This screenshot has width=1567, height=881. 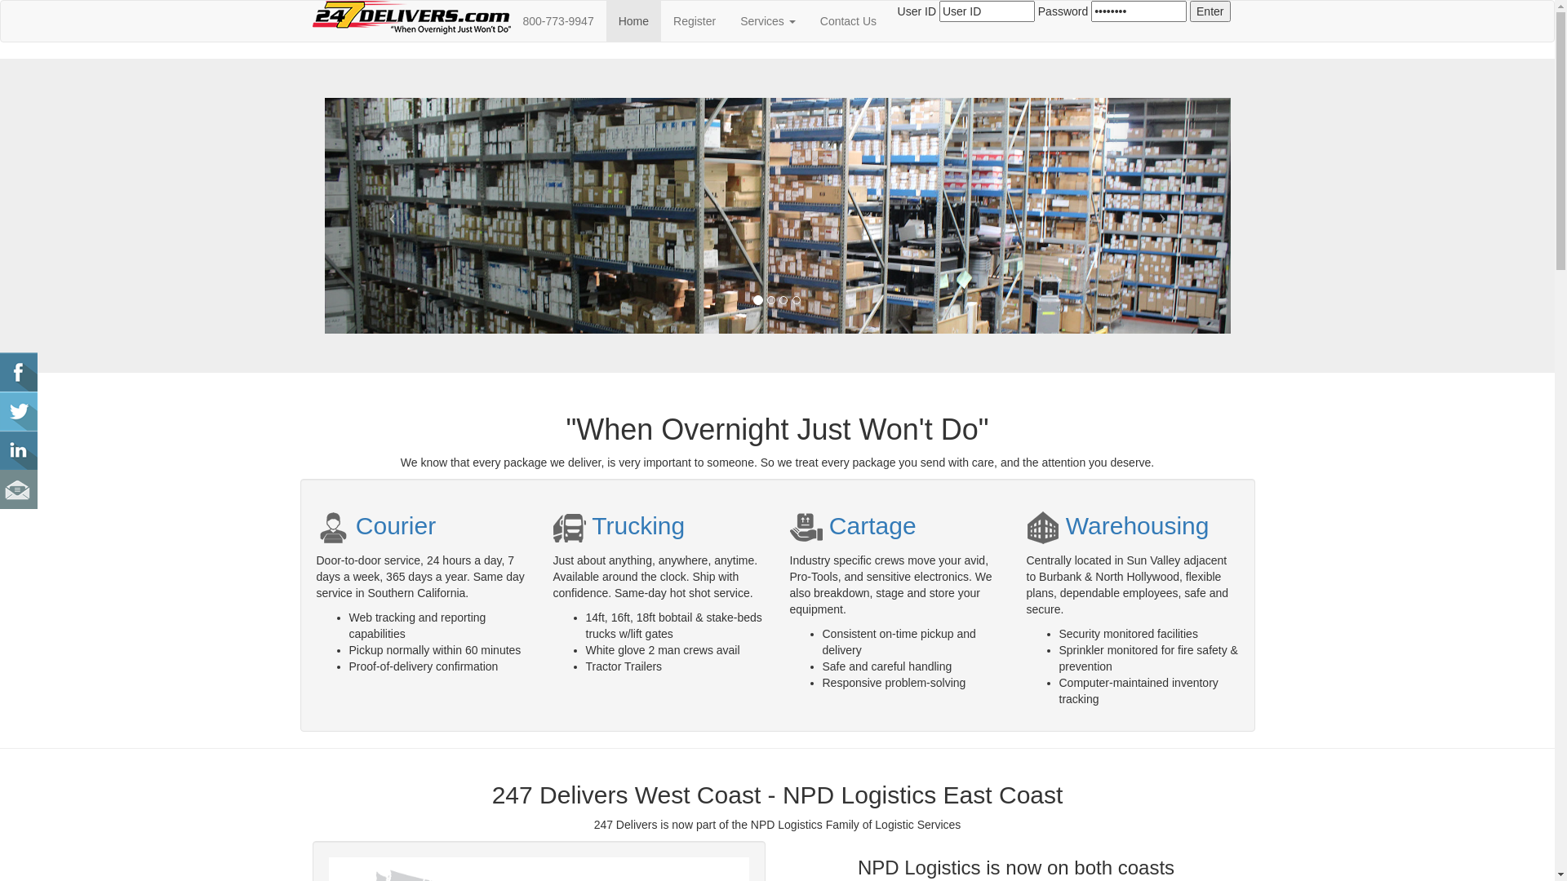 What do you see at coordinates (768, 21) in the screenshot?
I see `Services` at bounding box center [768, 21].